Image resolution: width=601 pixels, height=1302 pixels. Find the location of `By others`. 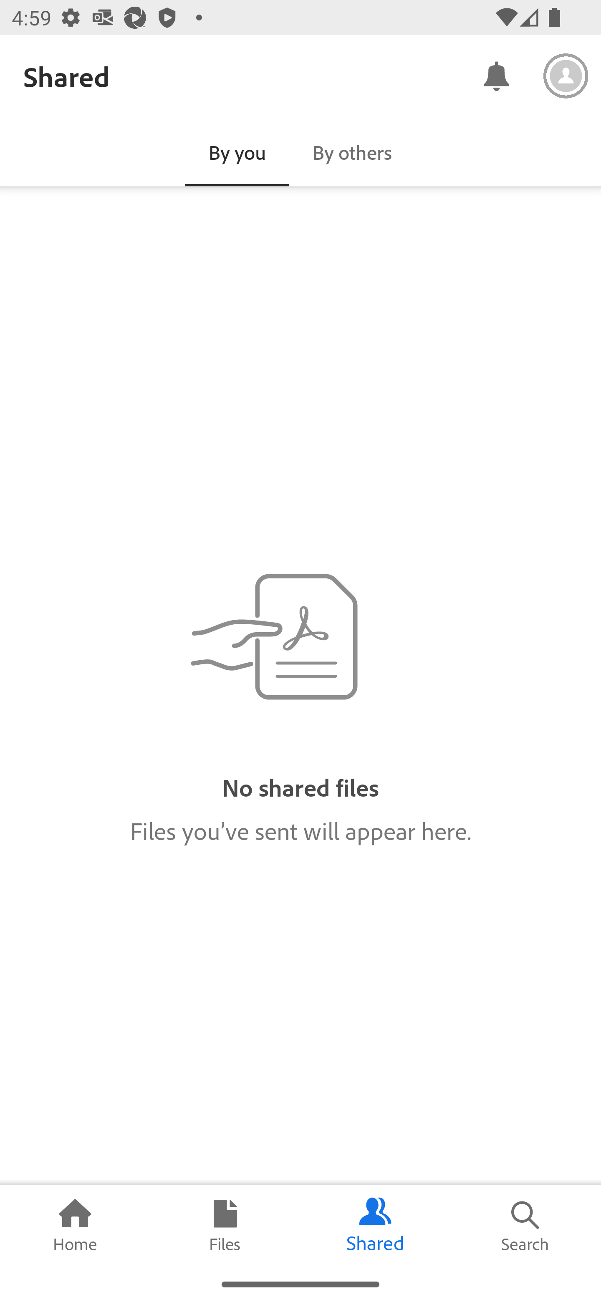

By others is located at coordinates (352, 152).